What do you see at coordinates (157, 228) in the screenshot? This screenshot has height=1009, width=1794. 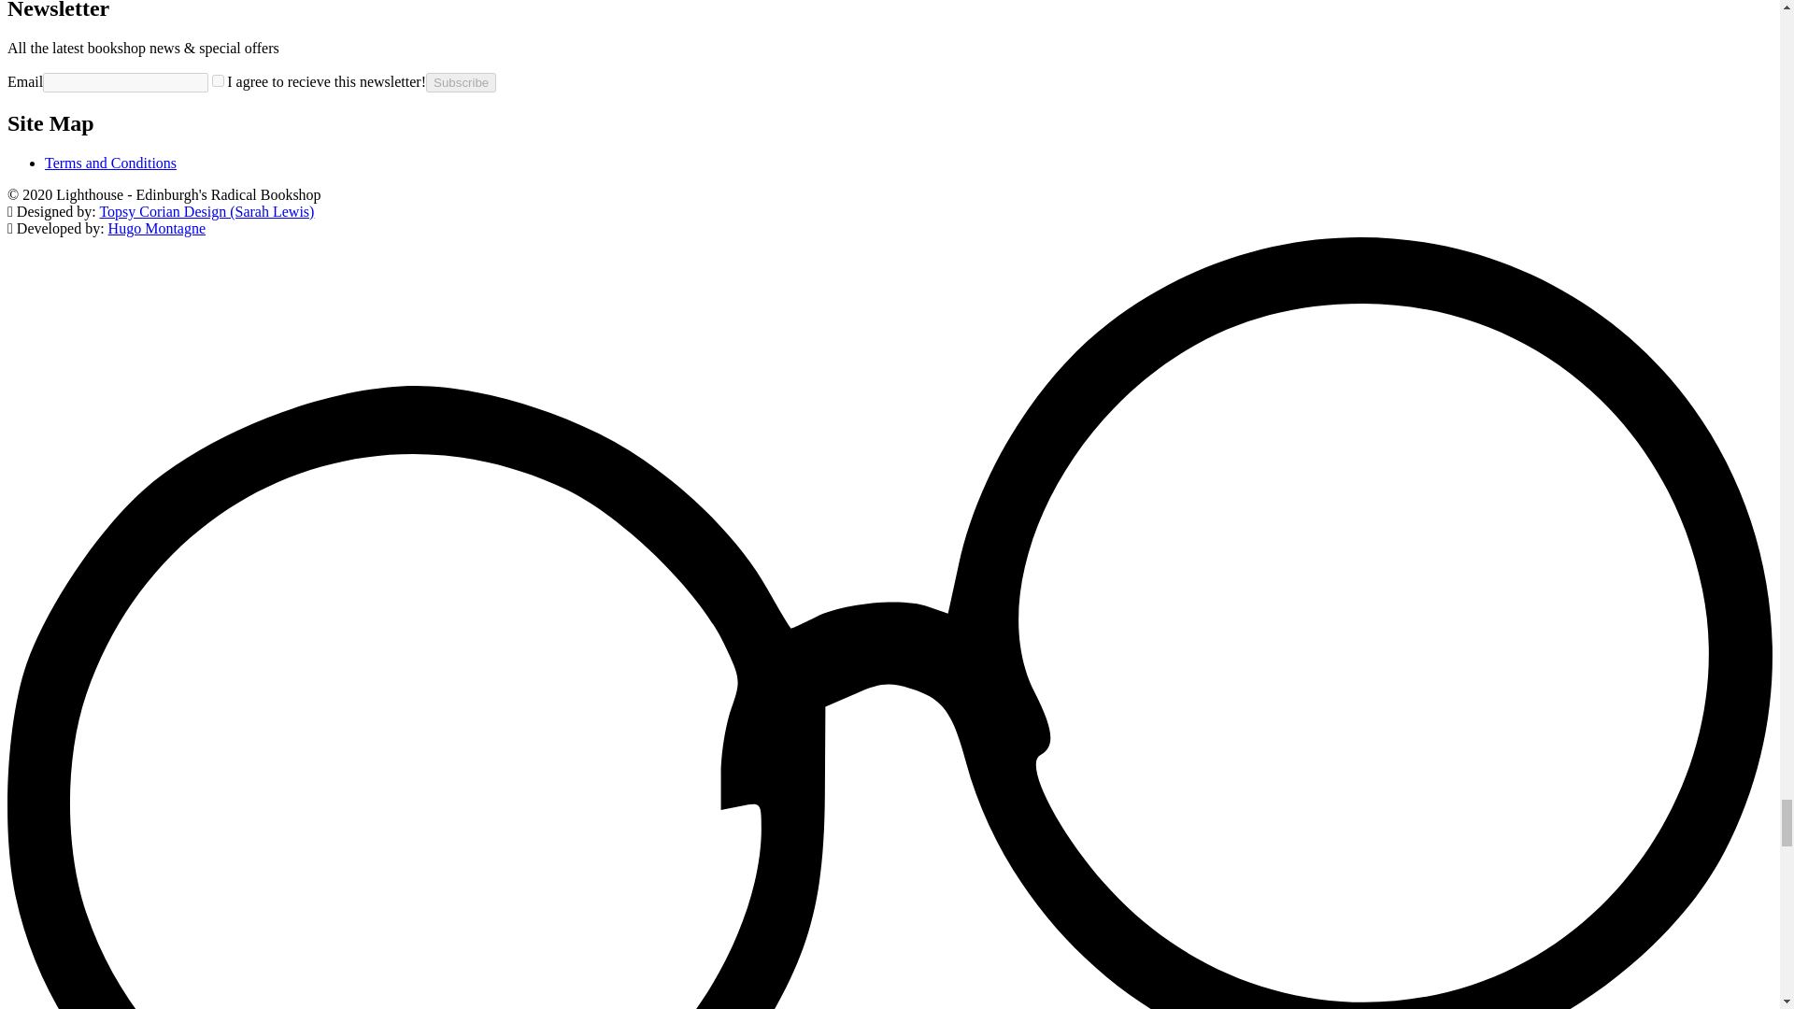 I see `Hugo Montagne` at bounding box center [157, 228].